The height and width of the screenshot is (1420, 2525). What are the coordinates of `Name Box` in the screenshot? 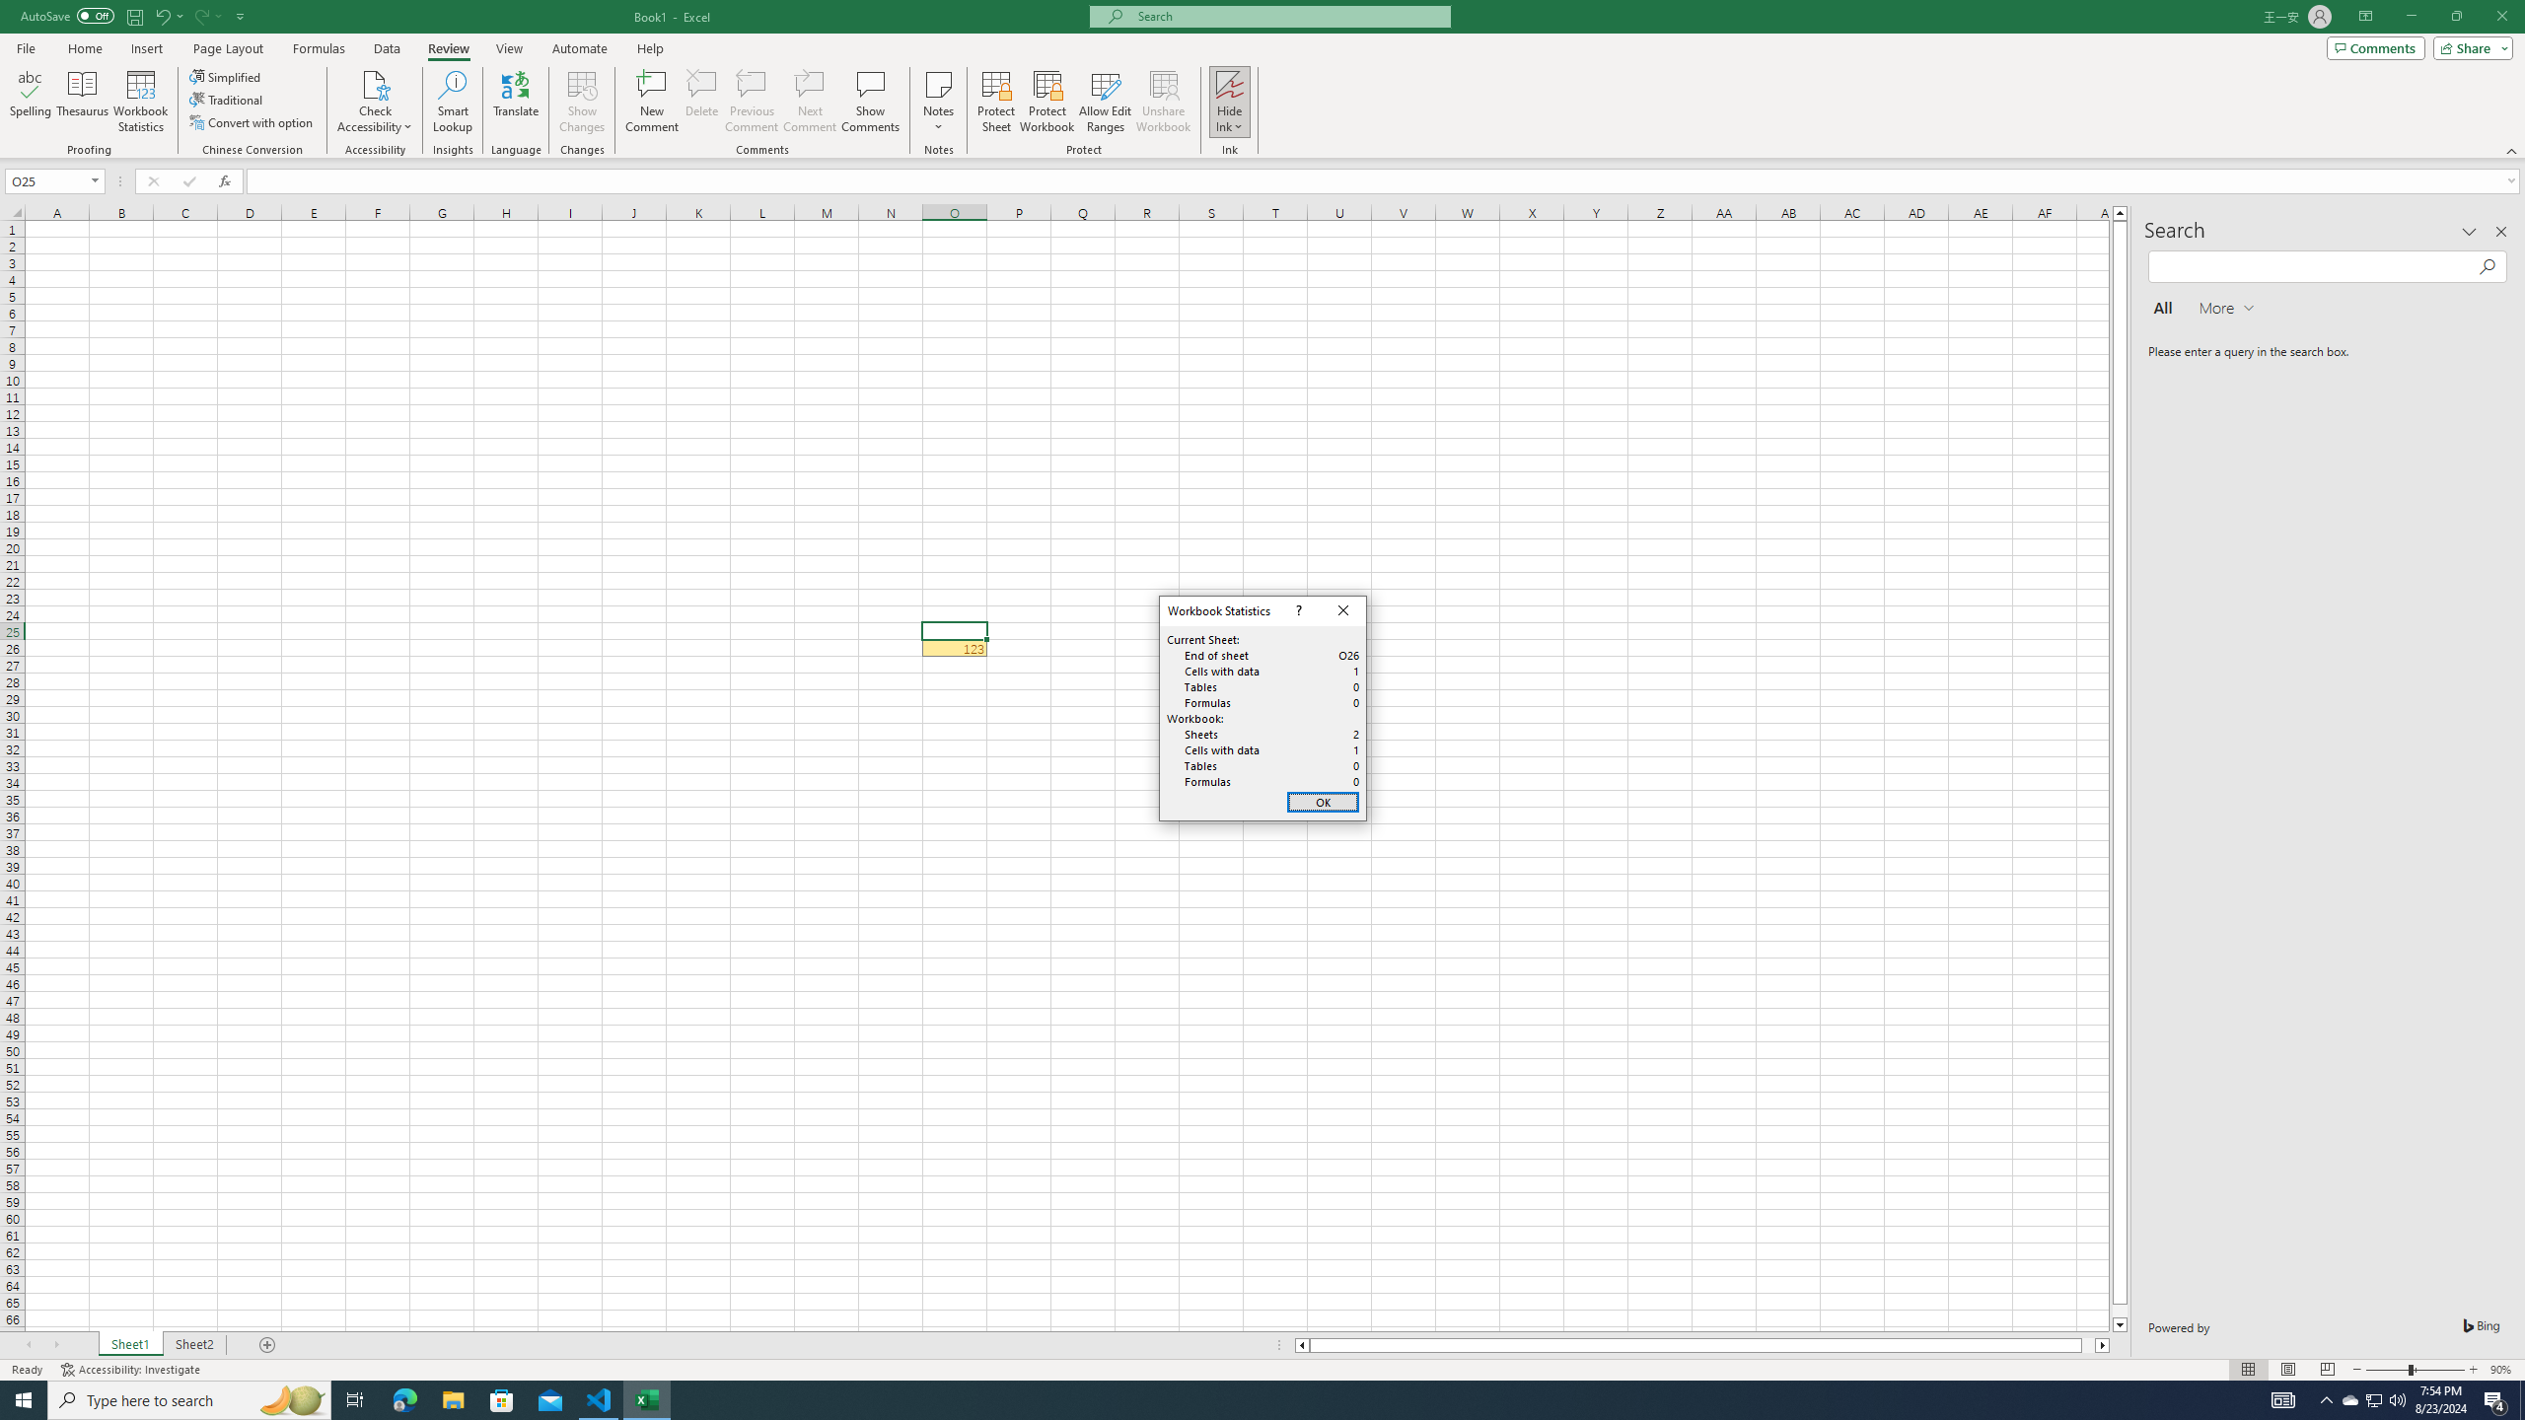 It's located at (47, 181).